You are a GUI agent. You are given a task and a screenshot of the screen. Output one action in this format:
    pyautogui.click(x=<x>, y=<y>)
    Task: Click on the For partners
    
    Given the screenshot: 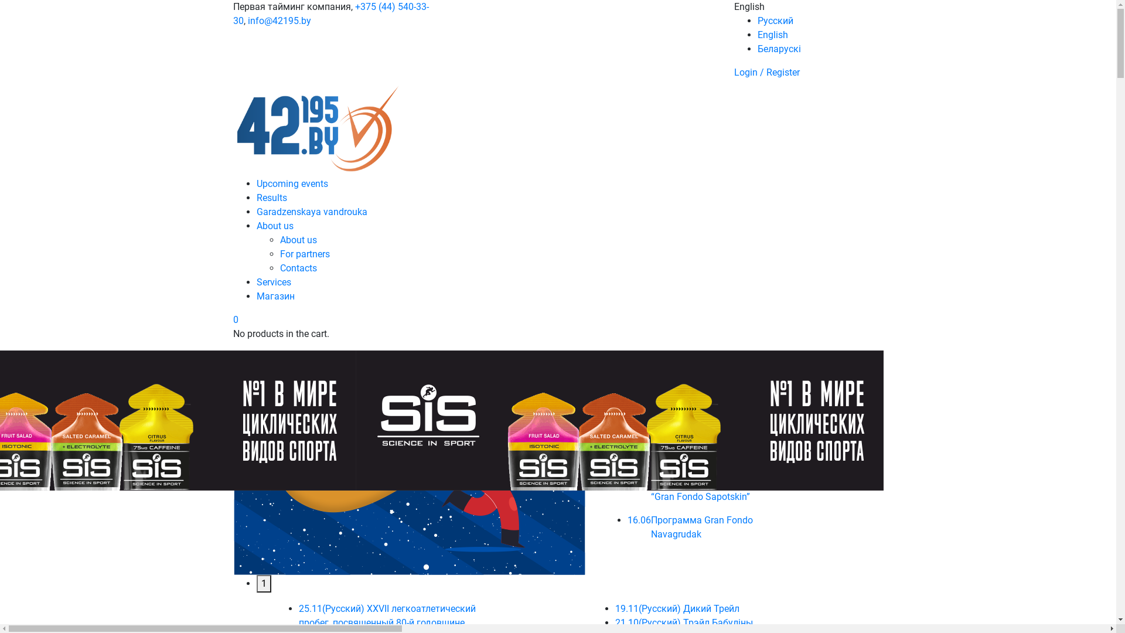 What is the action you would take?
    pyautogui.click(x=305, y=254)
    